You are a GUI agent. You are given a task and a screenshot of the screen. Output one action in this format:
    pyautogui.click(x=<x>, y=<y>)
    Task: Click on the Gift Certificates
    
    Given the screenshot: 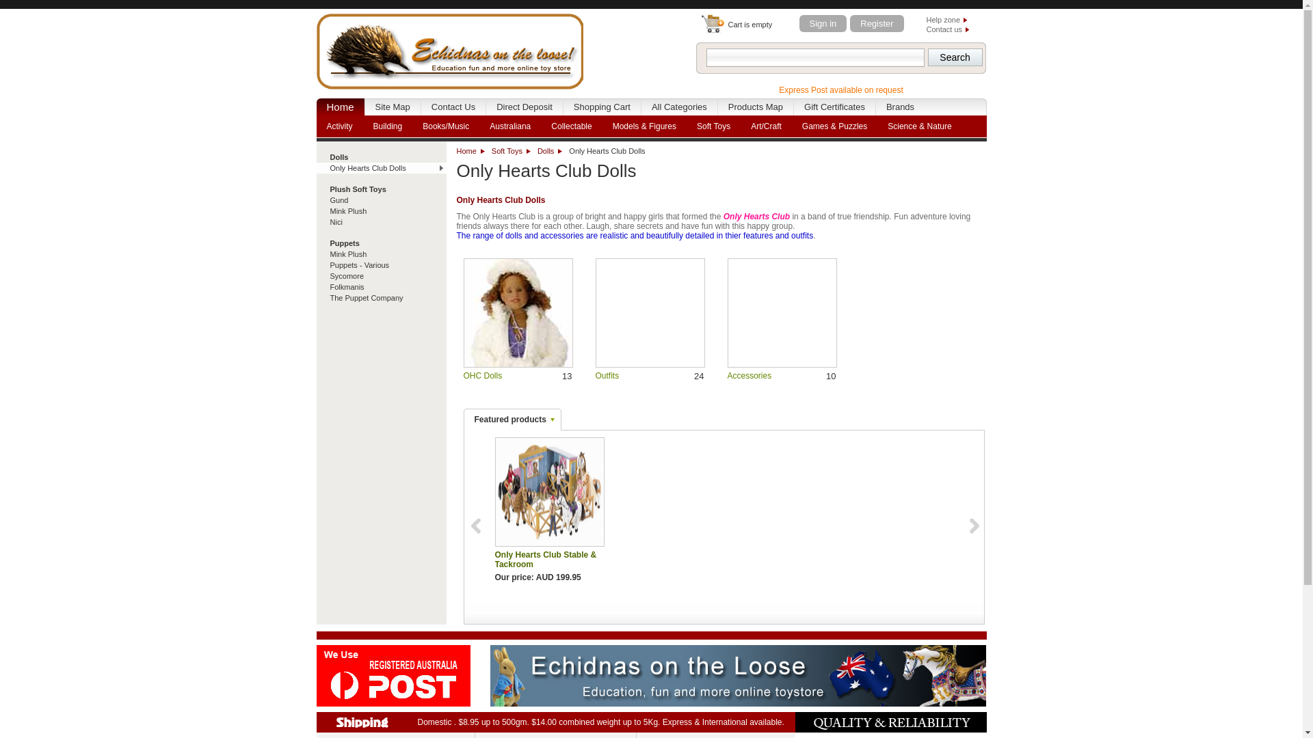 What is the action you would take?
    pyautogui.click(x=834, y=107)
    